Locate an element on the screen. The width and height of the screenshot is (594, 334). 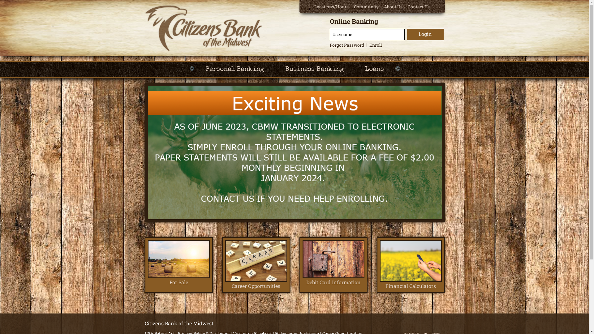
Personal Banking is located at coordinates (235, 70).